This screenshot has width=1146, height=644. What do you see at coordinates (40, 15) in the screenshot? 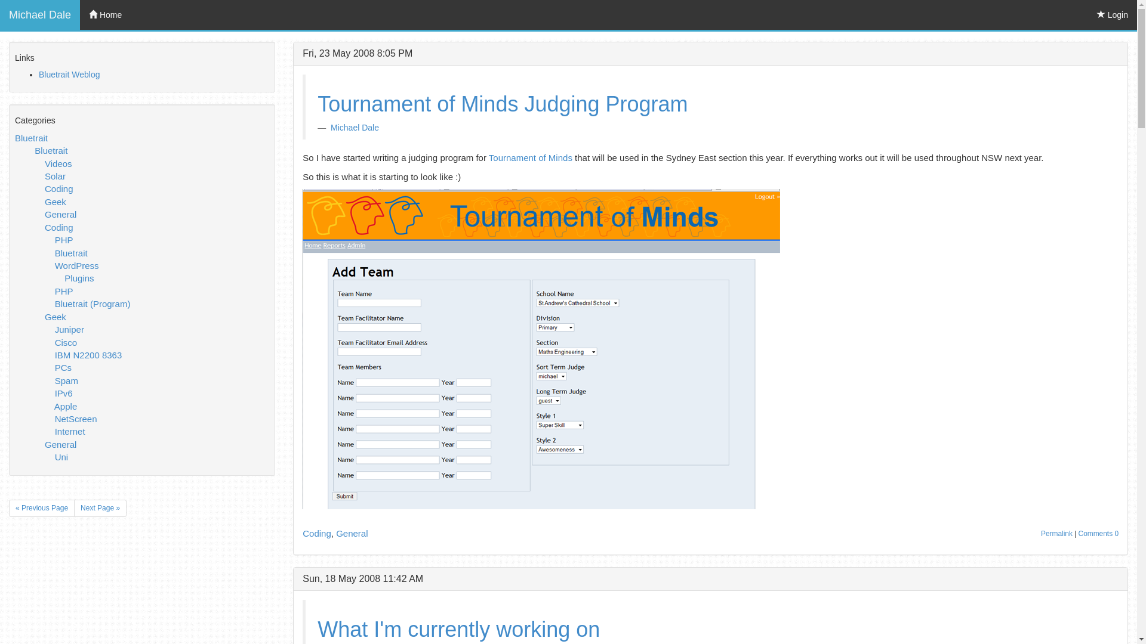
I see `Michael Dale` at bounding box center [40, 15].